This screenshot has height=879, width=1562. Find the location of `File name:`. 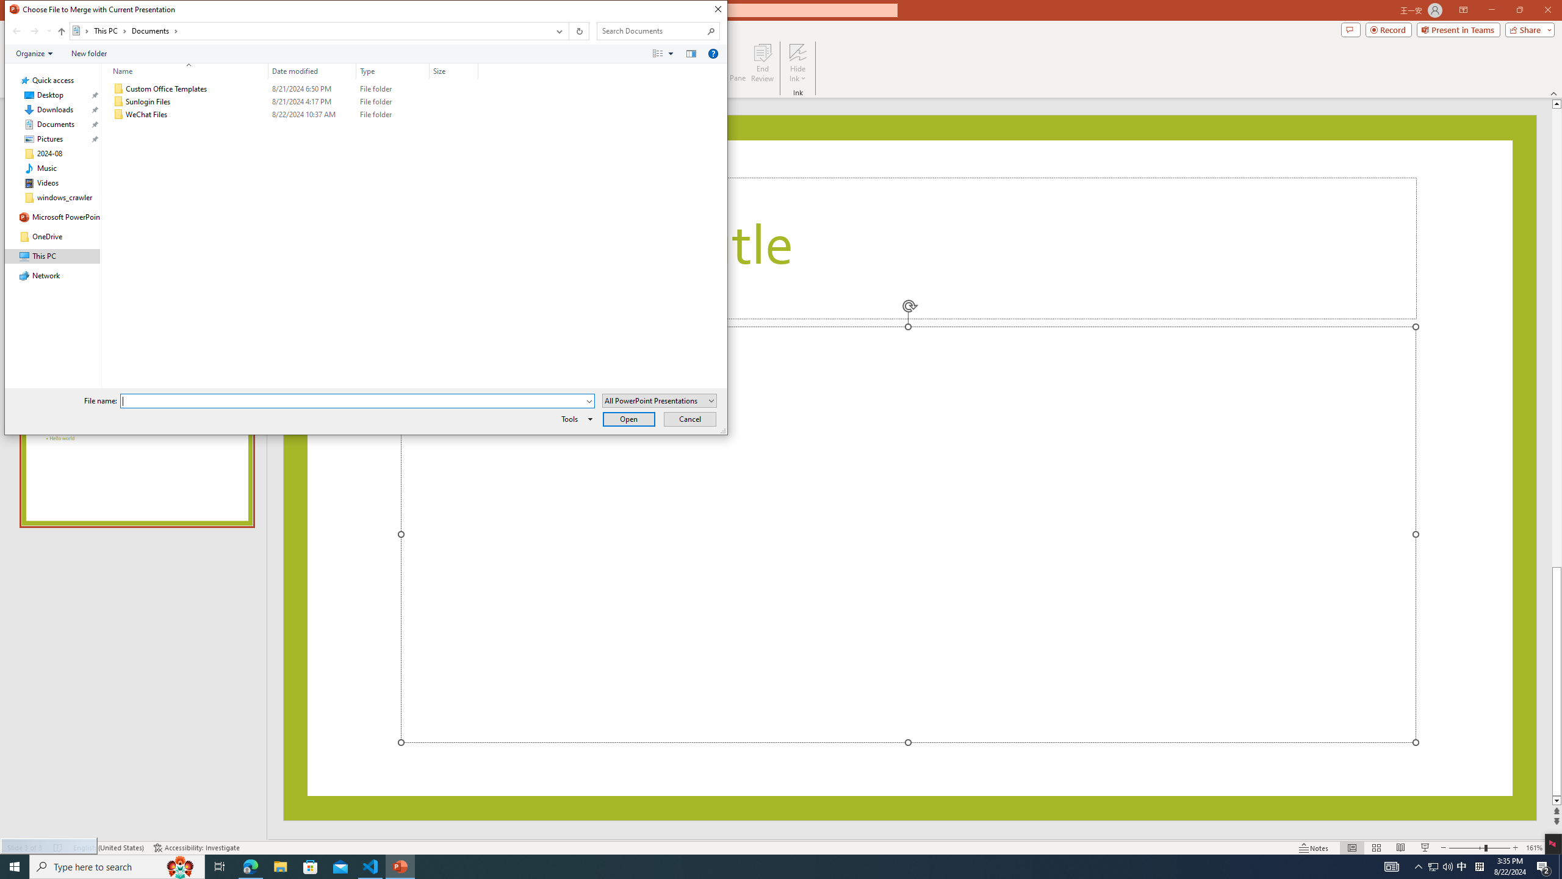

File name: is located at coordinates (353, 401).